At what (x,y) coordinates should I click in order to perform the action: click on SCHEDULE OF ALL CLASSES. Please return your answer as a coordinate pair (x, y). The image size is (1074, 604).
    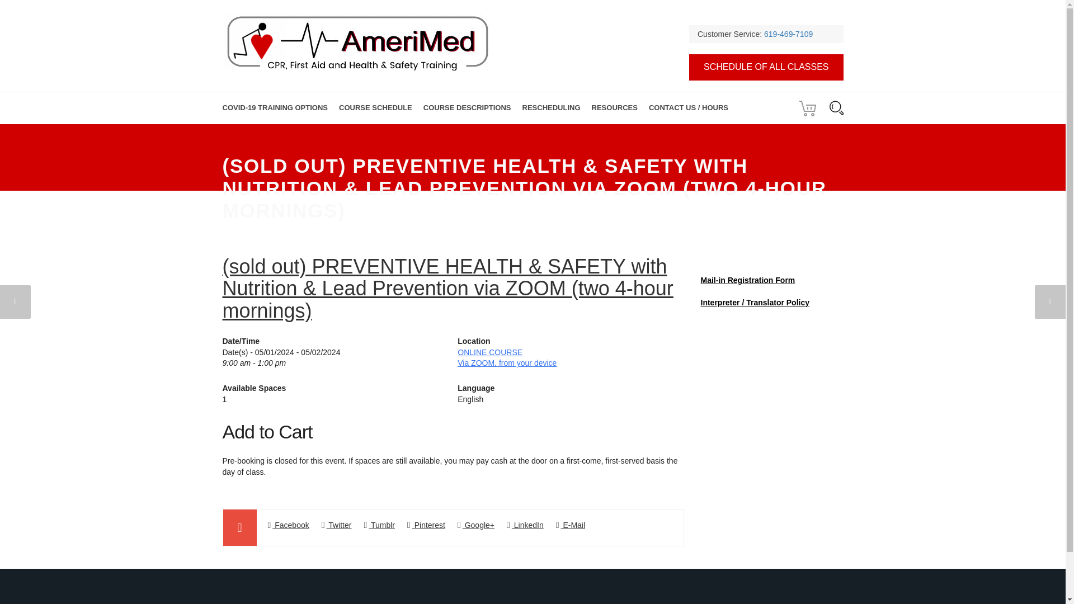
    Looking at the image, I should click on (766, 67).